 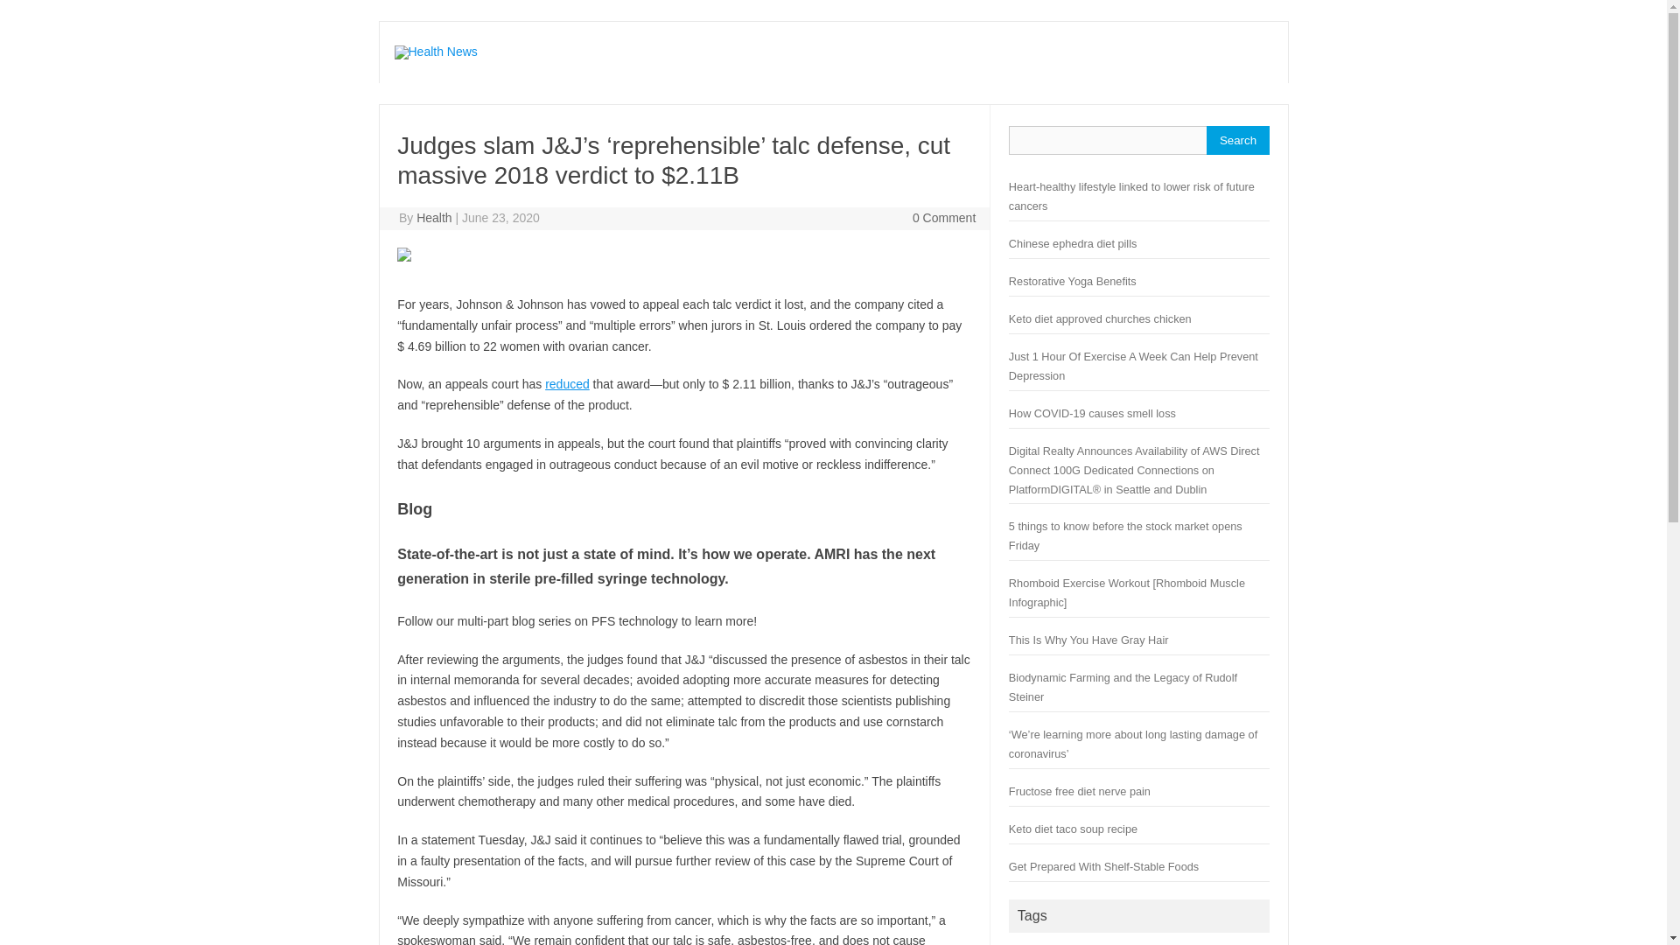 What do you see at coordinates (1073, 243) in the screenshot?
I see `Chinese ephedra diet pills` at bounding box center [1073, 243].